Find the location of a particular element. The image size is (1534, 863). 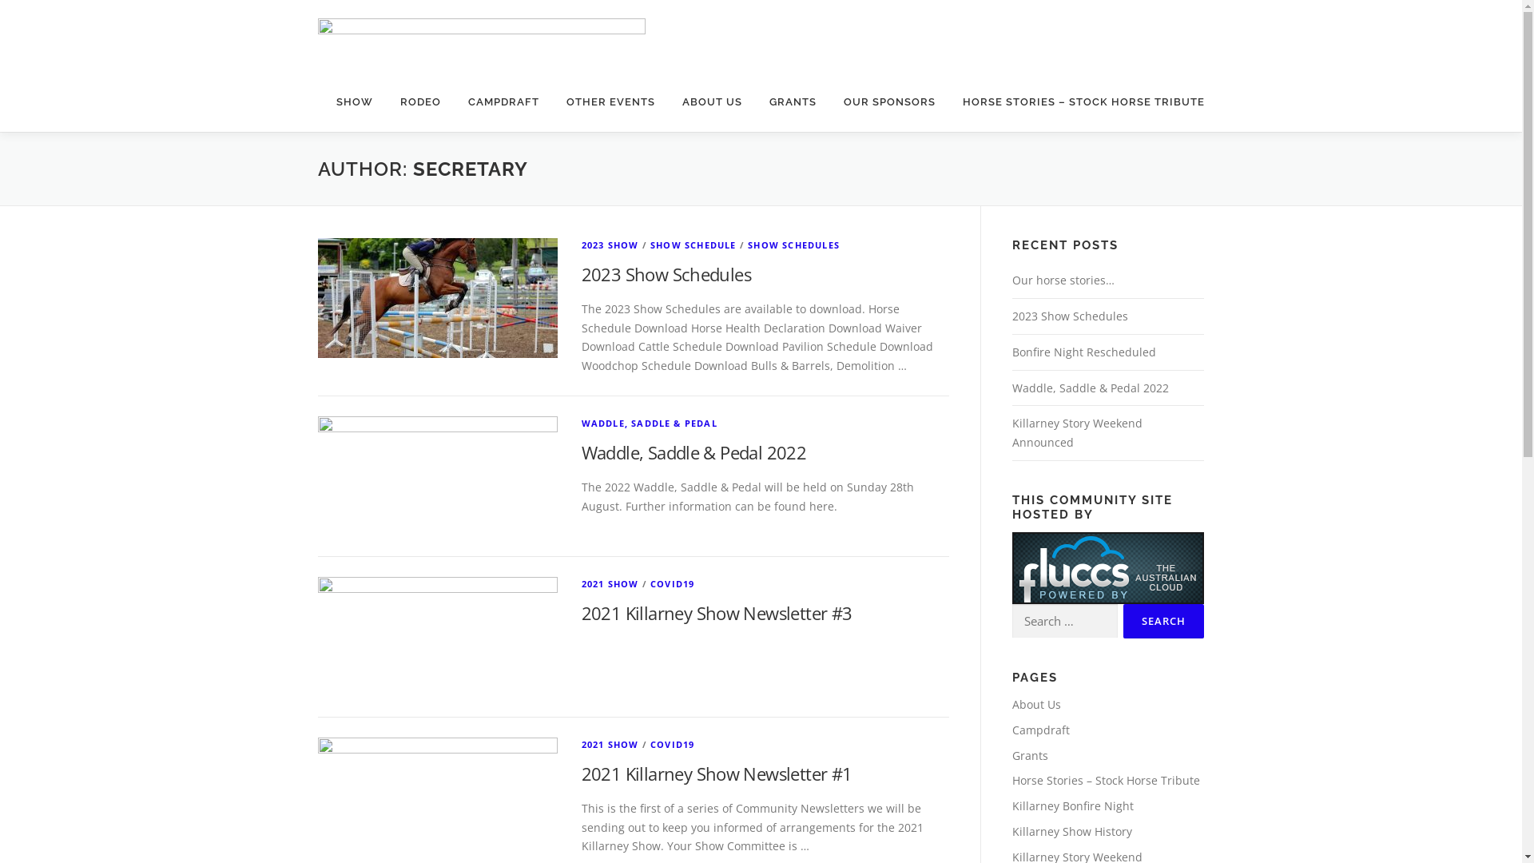

SHOW is located at coordinates (355, 102).